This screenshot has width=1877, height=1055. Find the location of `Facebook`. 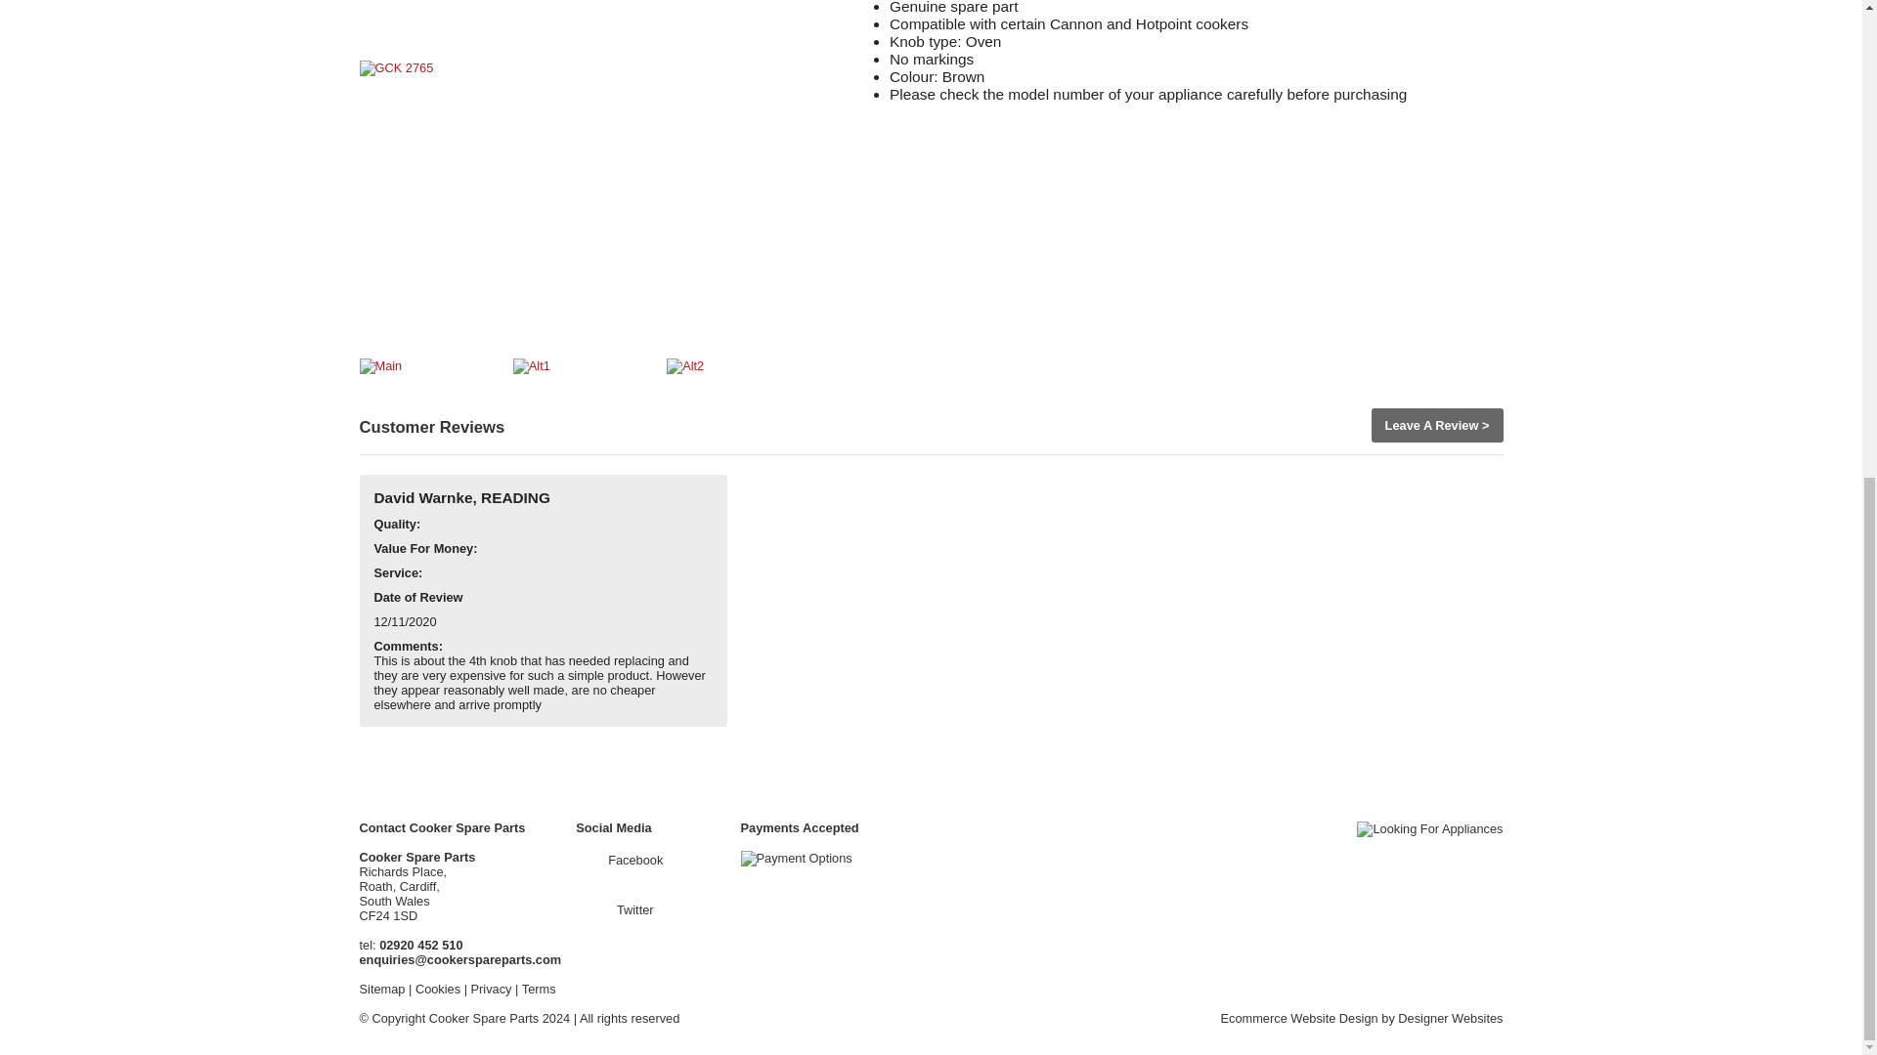

Facebook is located at coordinates (622, 860).